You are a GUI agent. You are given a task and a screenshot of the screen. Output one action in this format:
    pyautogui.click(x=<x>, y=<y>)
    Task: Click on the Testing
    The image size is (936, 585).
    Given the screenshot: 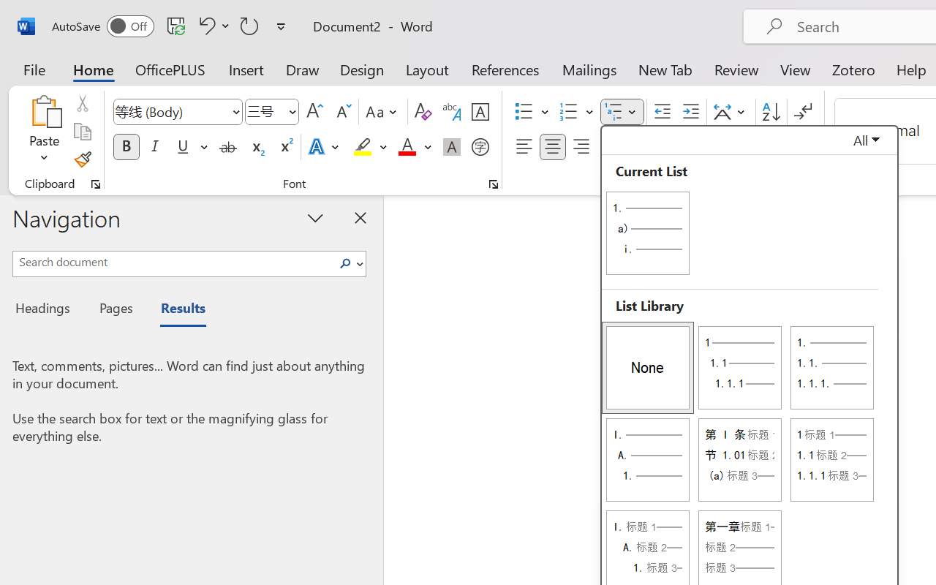 What is the action you would take?
    pyautogui.click(x=18, y=243)
    